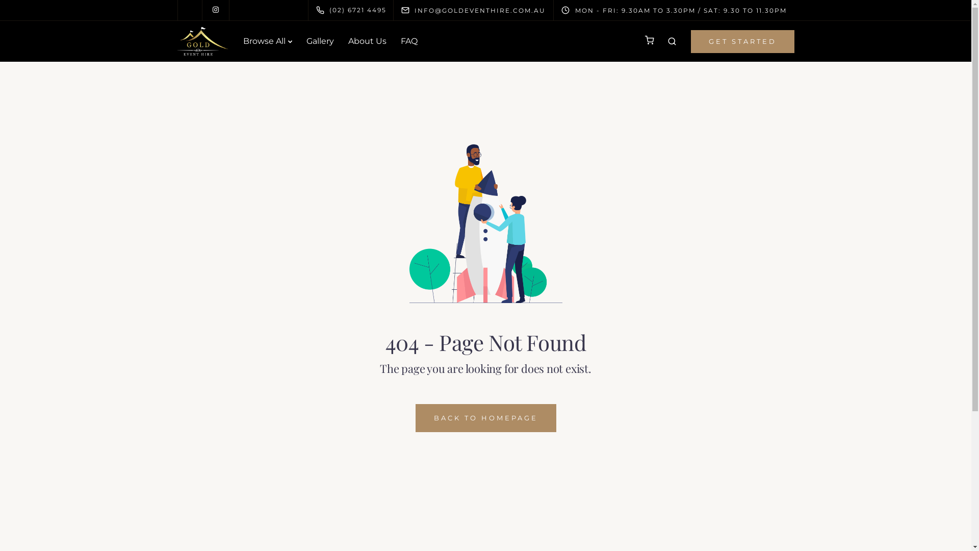 Image resolution: width=979 pixels, height=551 pixels. I want to click on (02) 6721 4495, so click(353, 10).